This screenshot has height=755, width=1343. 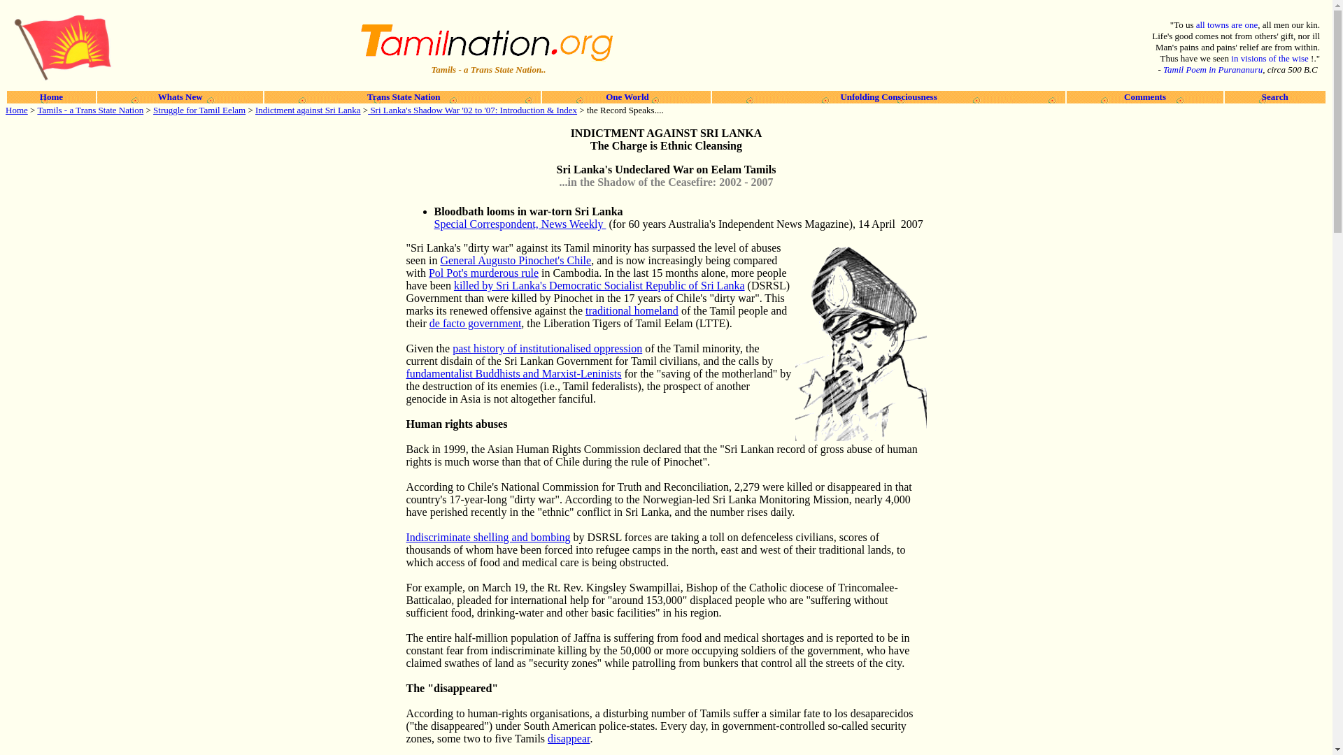 What do you see at coordinates (90, 110) in the screenshot?
I see `Tamils - a Trans State Nation` at bounding box center [90, 110].